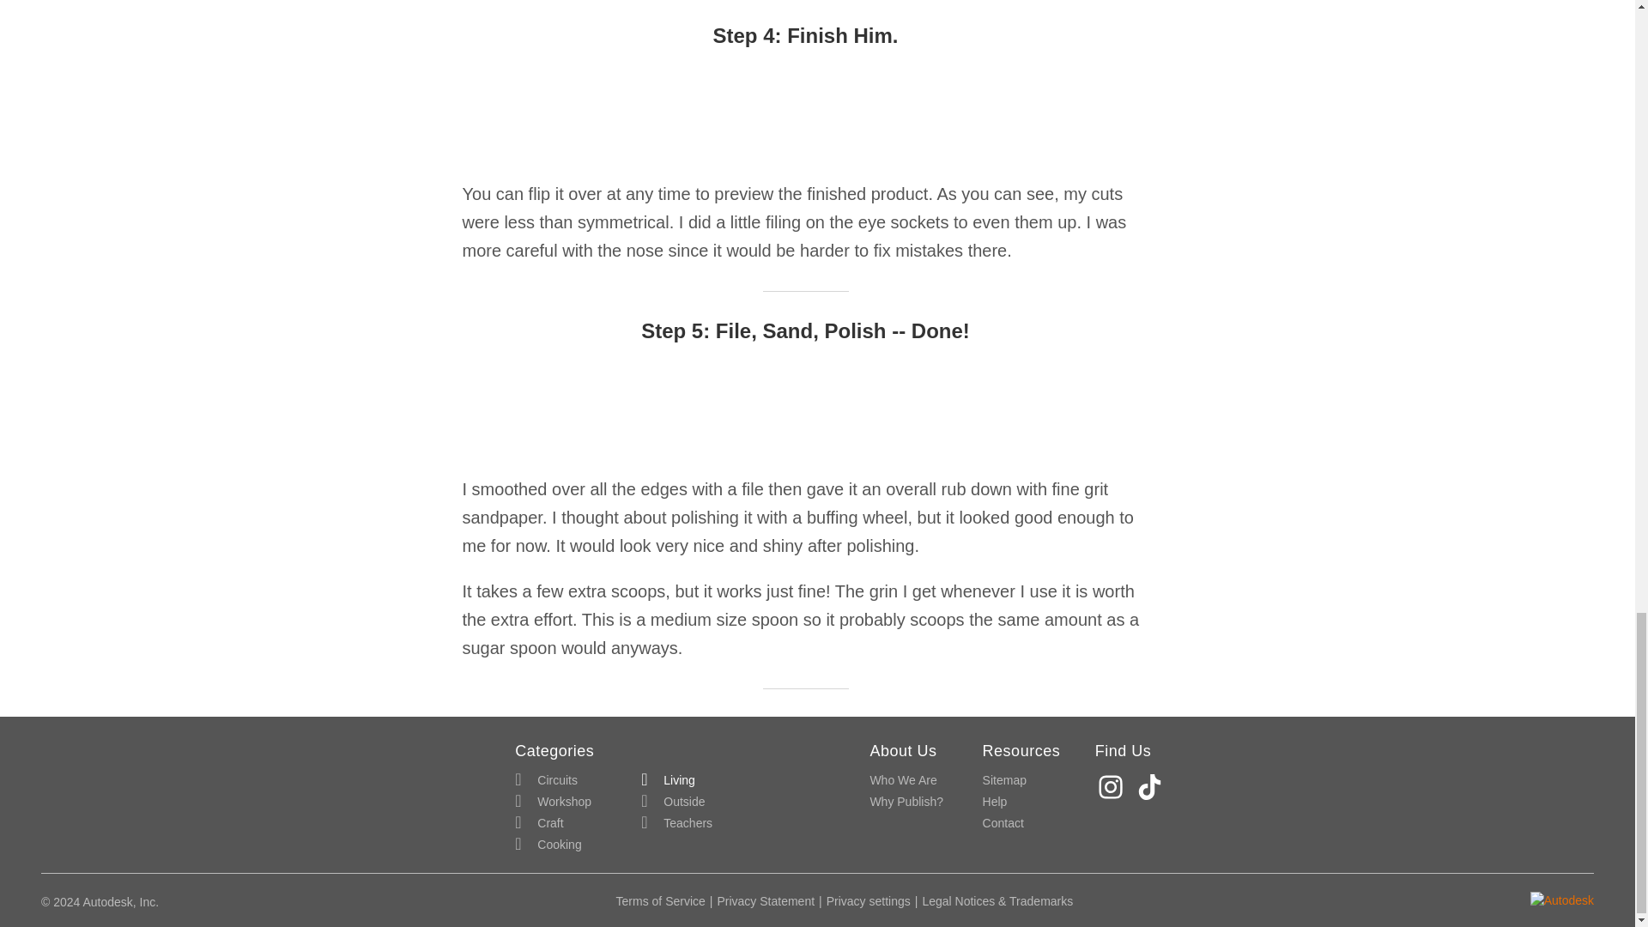 This screenshot has width=1648, height=927. What do you see at coordinates (906, 802) in the screenshot?
I see `Why Publish?` at bounding box center [906, 802].